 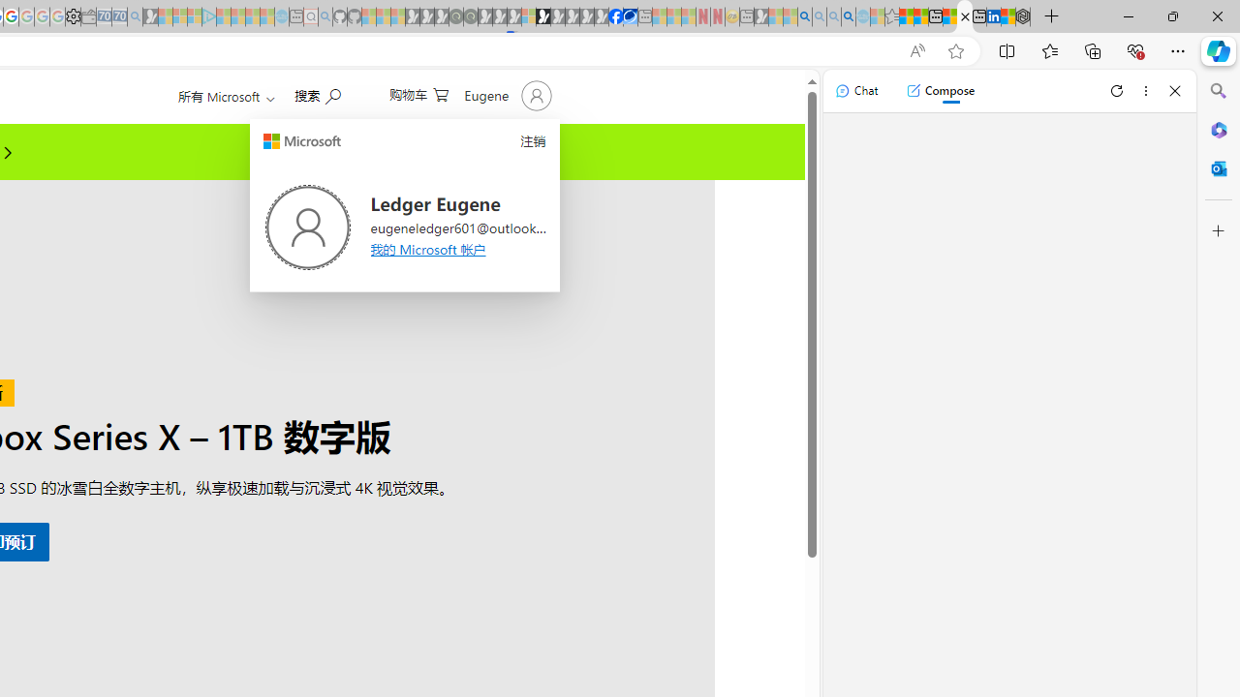 What do you see at coordinates (993, 17) in the screenshot?
I see `LinkedIn` at bounding box center [993, 17].